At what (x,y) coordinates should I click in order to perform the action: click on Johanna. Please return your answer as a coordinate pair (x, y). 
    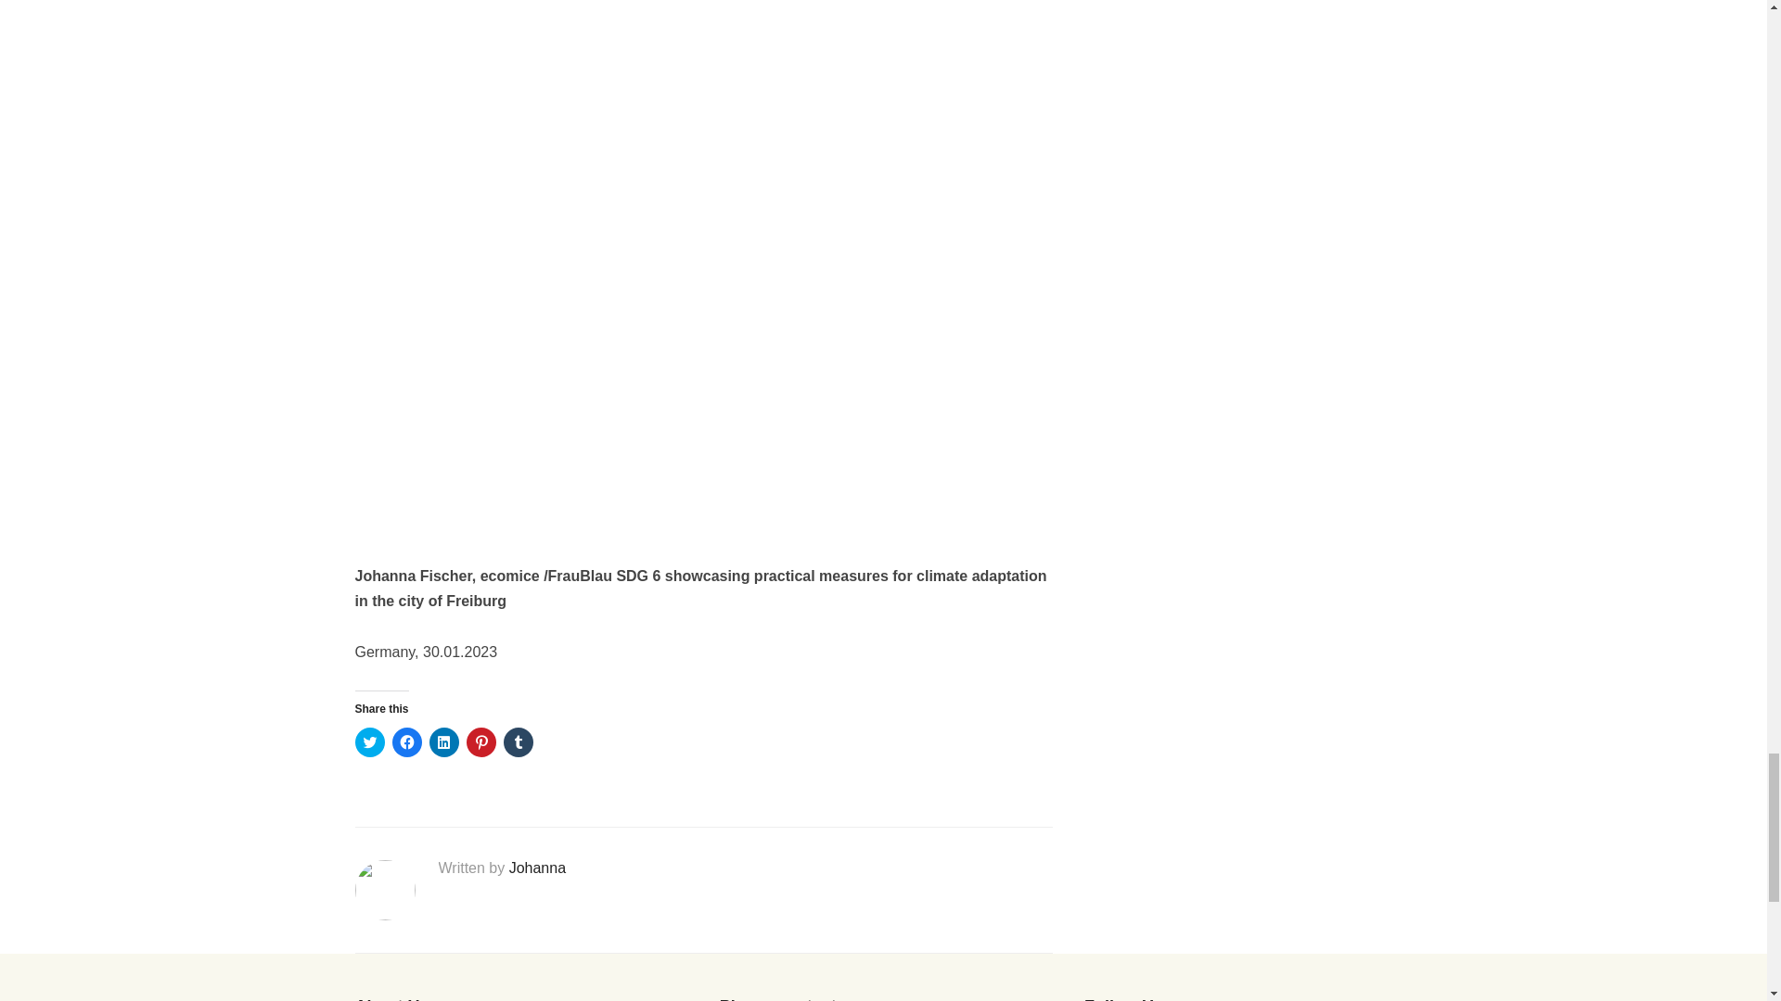
    Looking at the image, I should click on (538, 868).